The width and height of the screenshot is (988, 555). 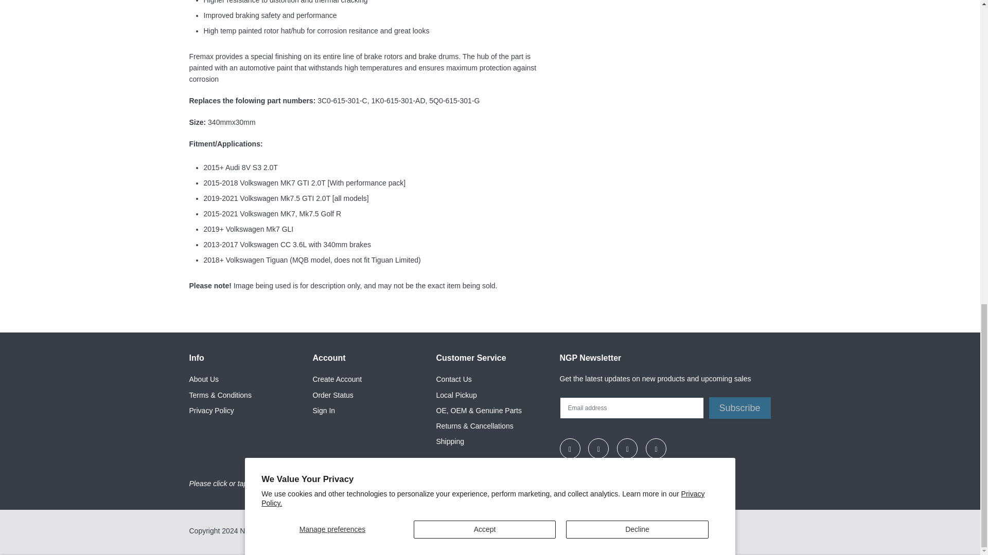 I want to click on Subscribe, so click(x=740, y=408).